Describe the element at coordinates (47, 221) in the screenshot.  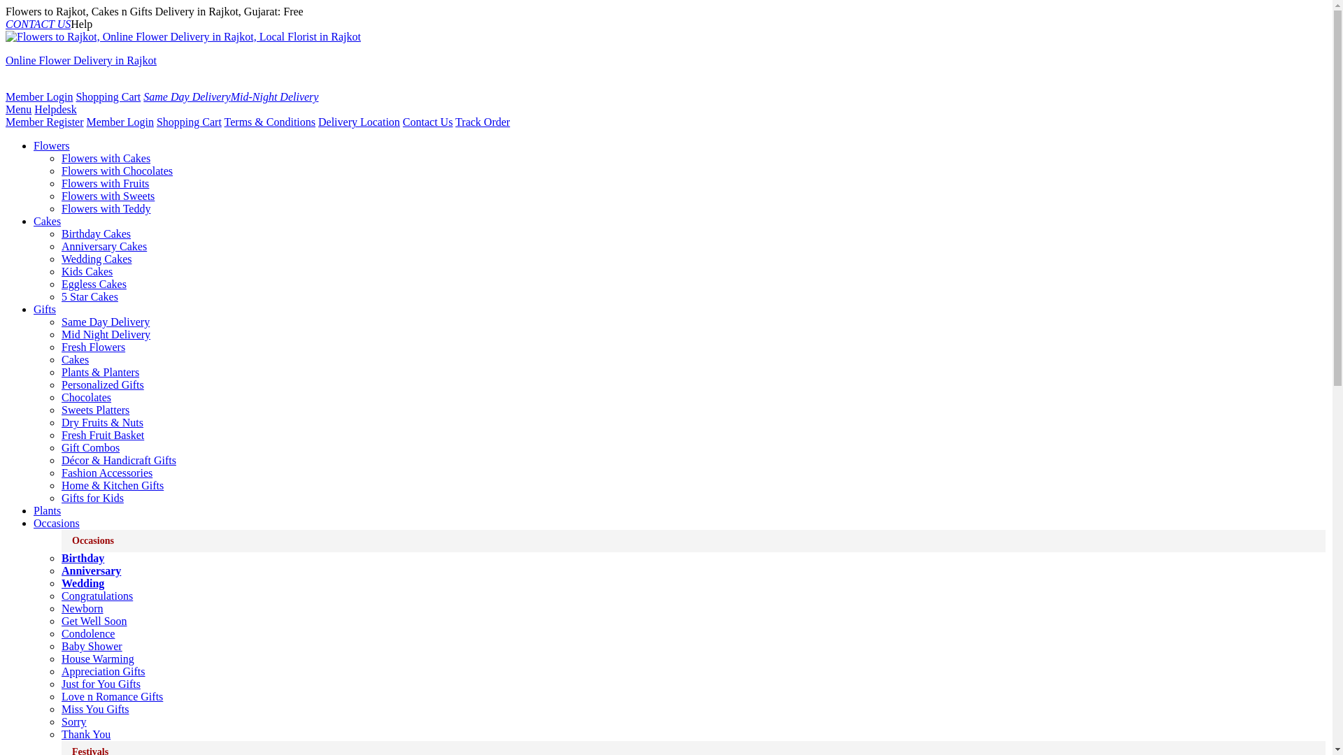
I see `Cakes` at that location.